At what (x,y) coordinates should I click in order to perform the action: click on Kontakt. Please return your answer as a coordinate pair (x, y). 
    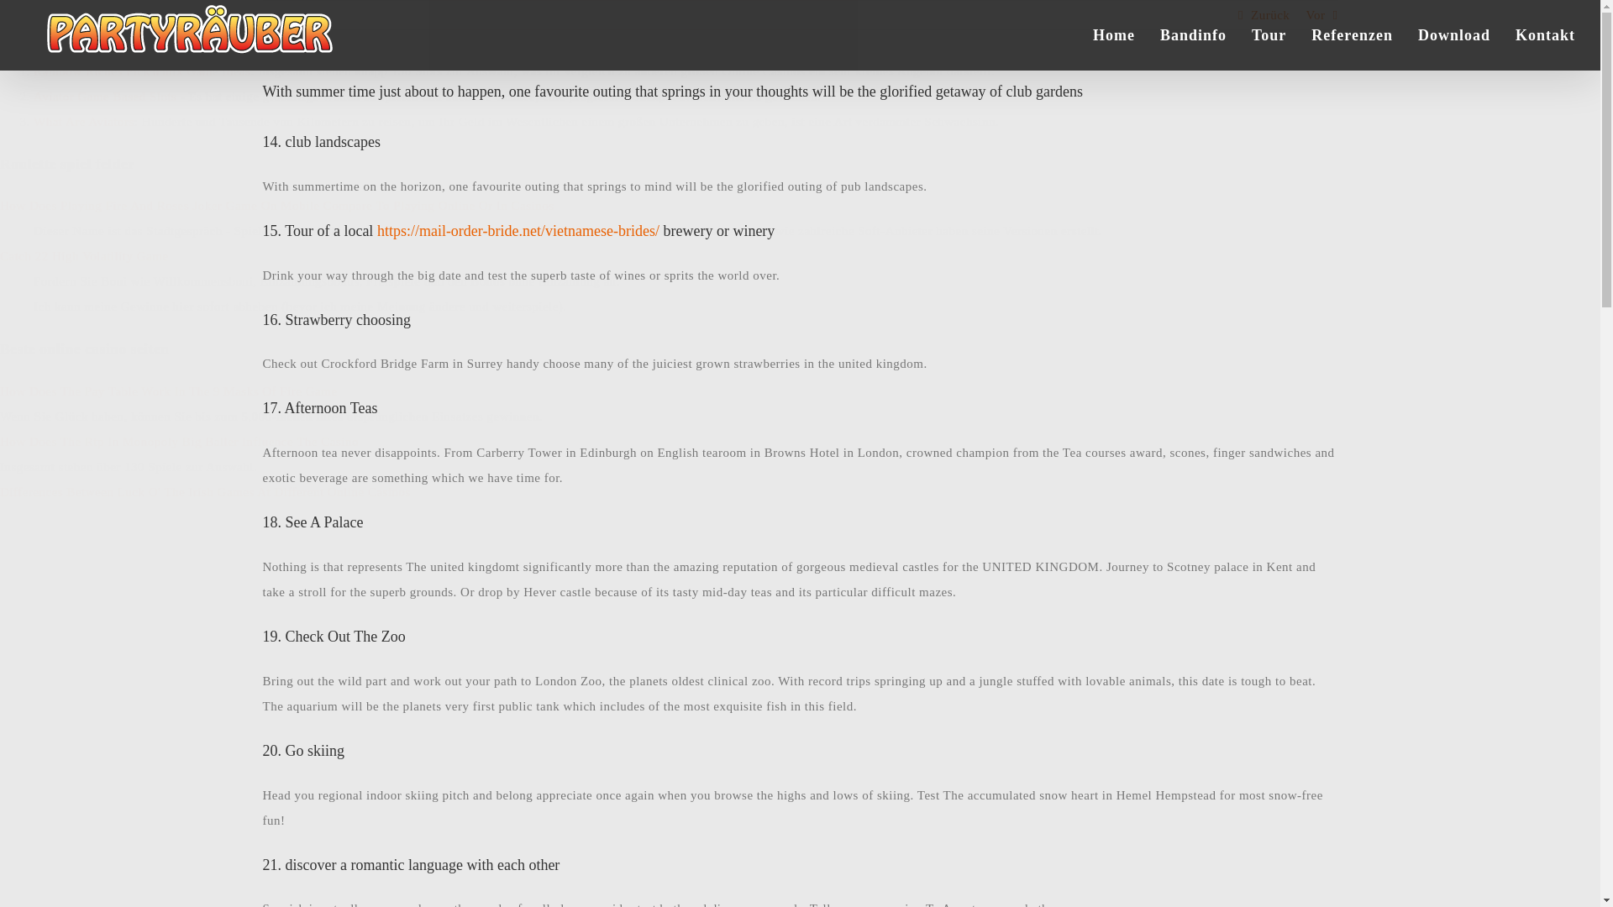
    Looking at the image, I should click on (1546, 33).